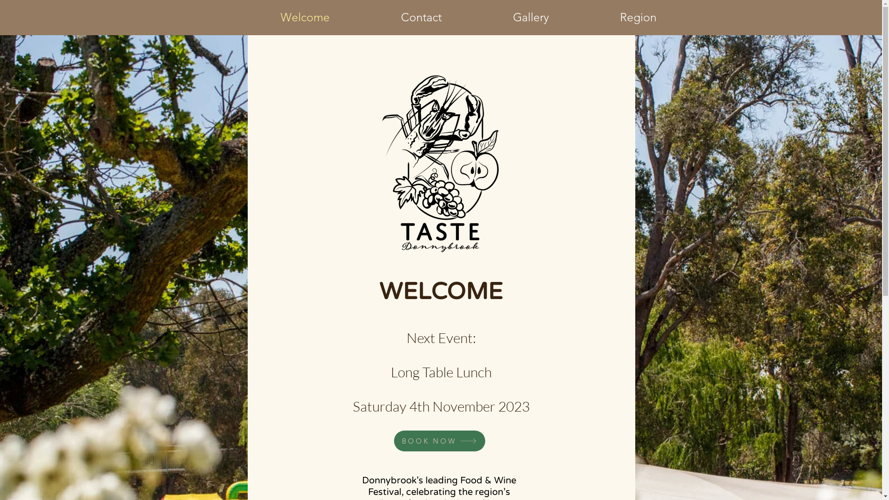 Image resolution: width=889 pixels, height=500 pixels. I want to click on Welcome, so click(274, 18).